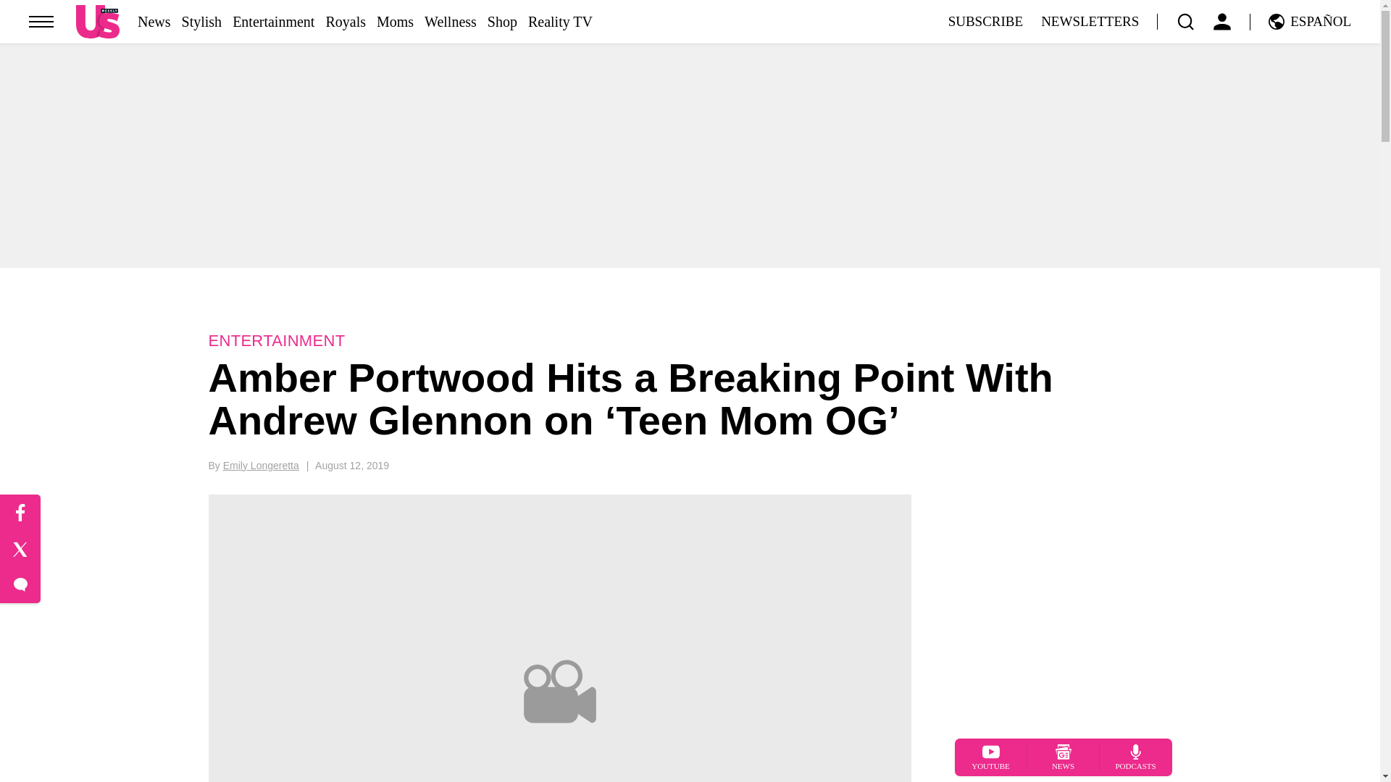 The height and width of the screenshot is (782, 1391). Describe the element at coordinates (395, 22) in the screenshot. I see `Moms` at that location.